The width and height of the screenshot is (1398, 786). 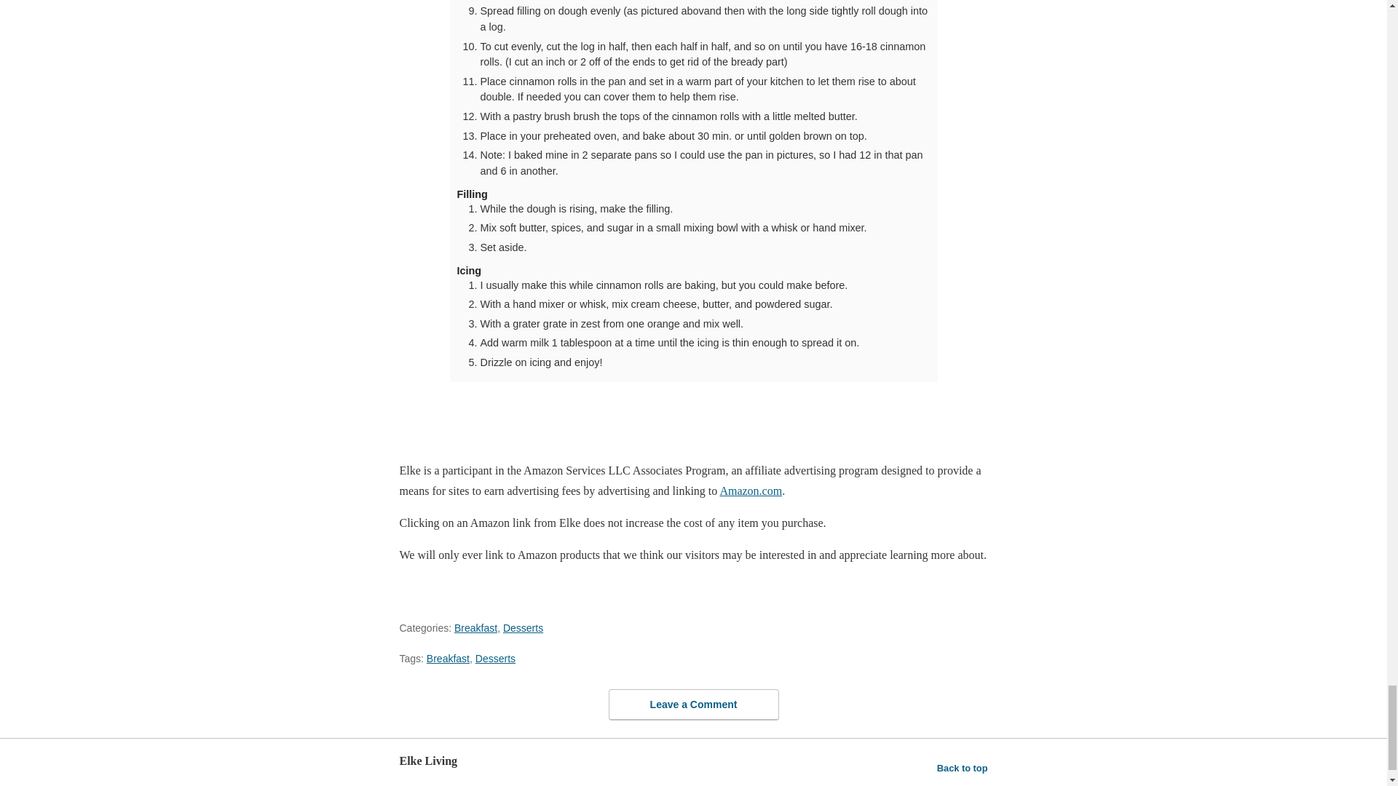 I want to click on Amazon.com, so click(x=750, y=491).